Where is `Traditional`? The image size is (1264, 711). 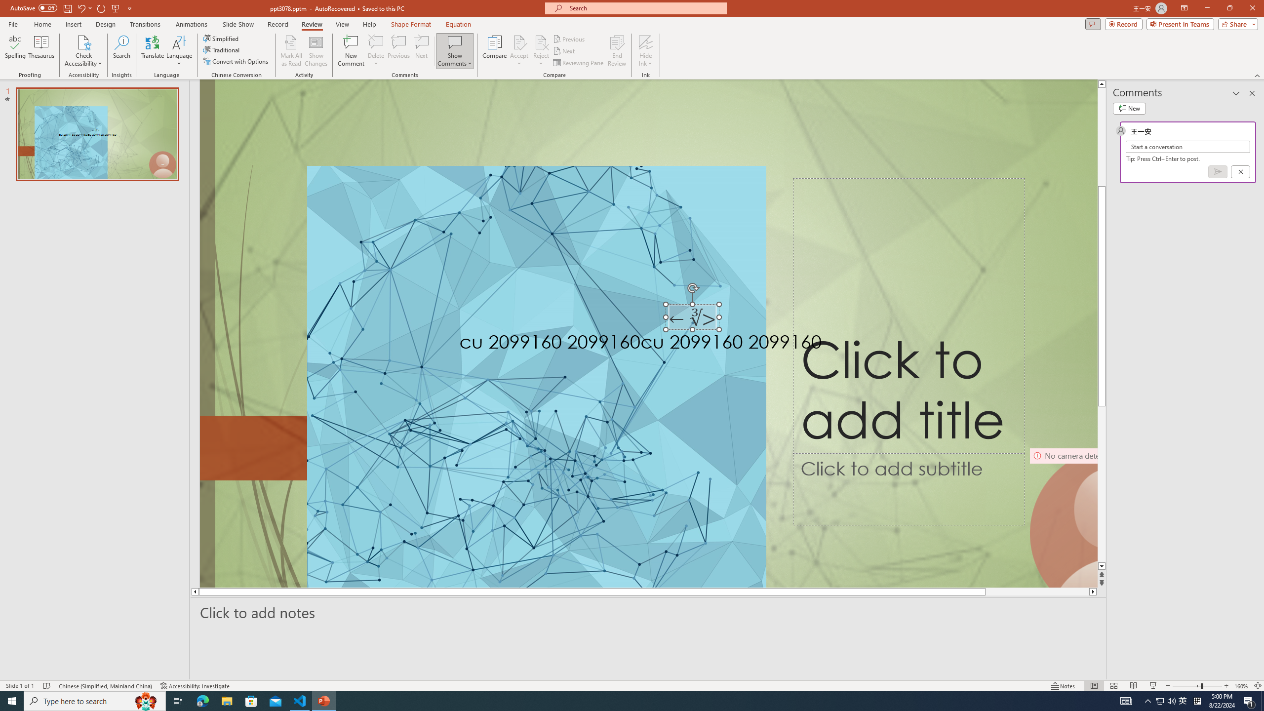 Traditional is located at coordinates (222, 49).